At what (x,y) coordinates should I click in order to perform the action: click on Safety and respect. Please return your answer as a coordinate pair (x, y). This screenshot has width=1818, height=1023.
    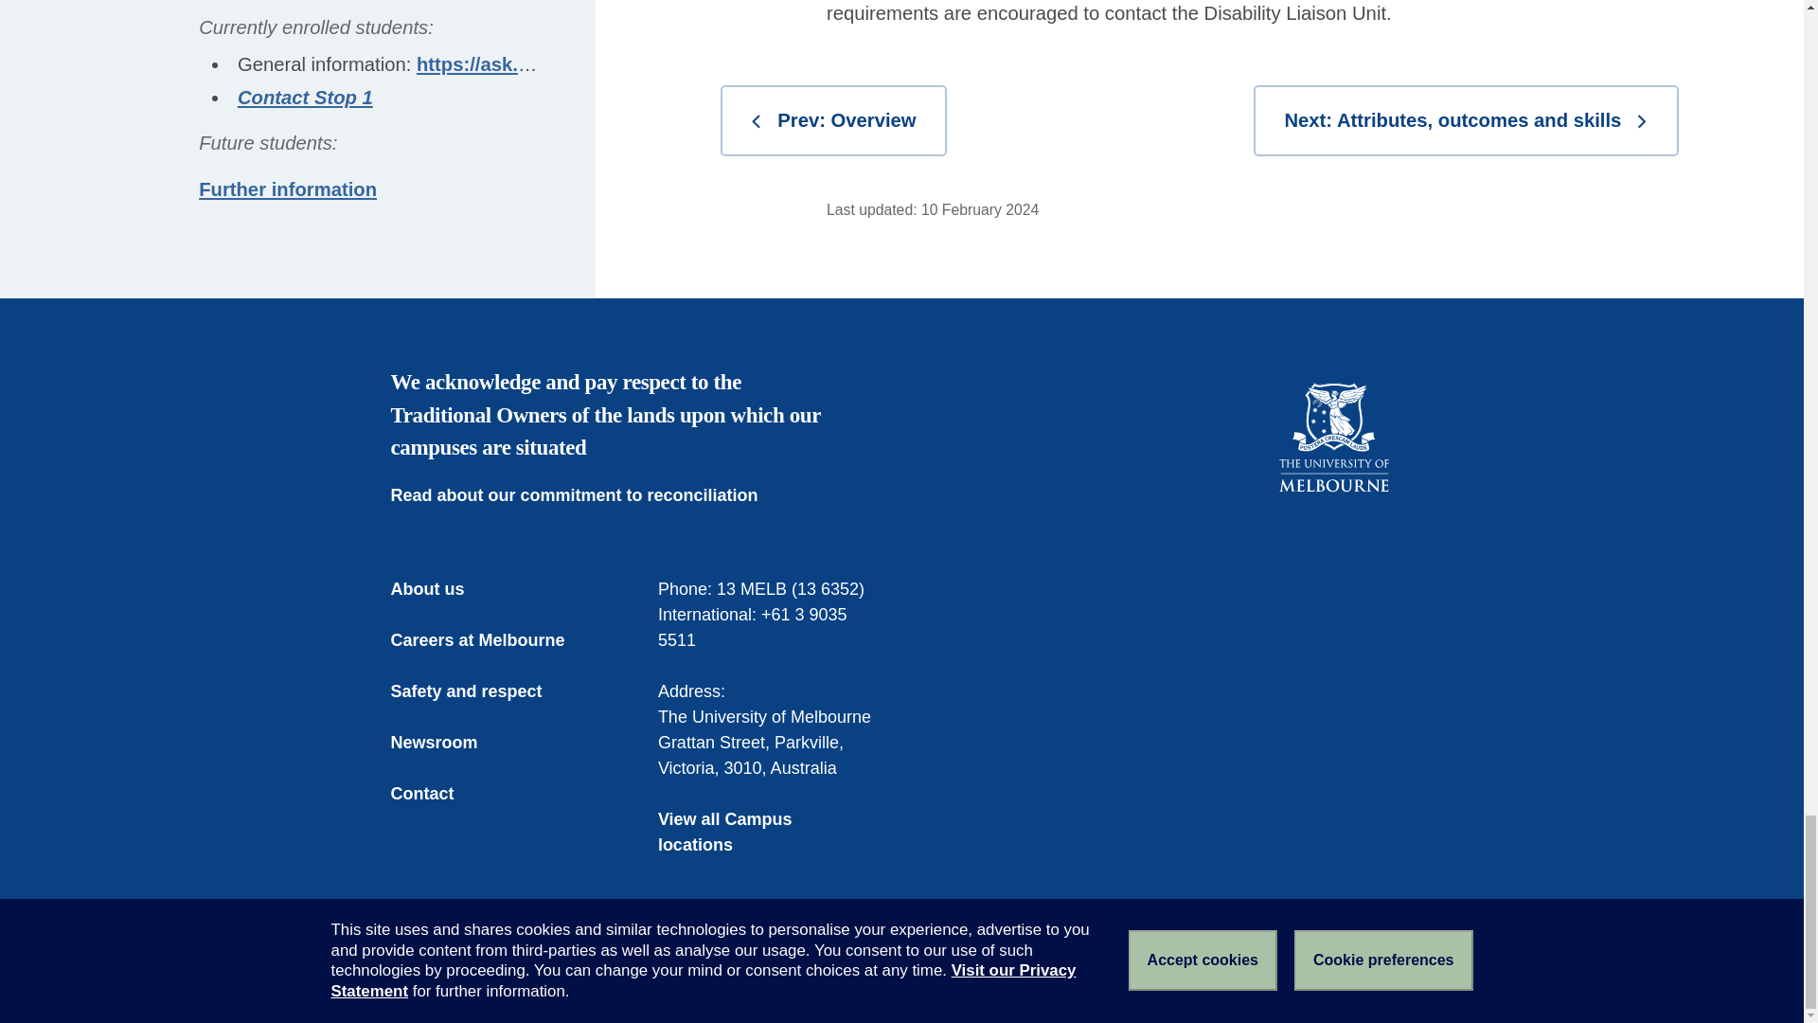
    Looking at the image, I should click on (479, 691).